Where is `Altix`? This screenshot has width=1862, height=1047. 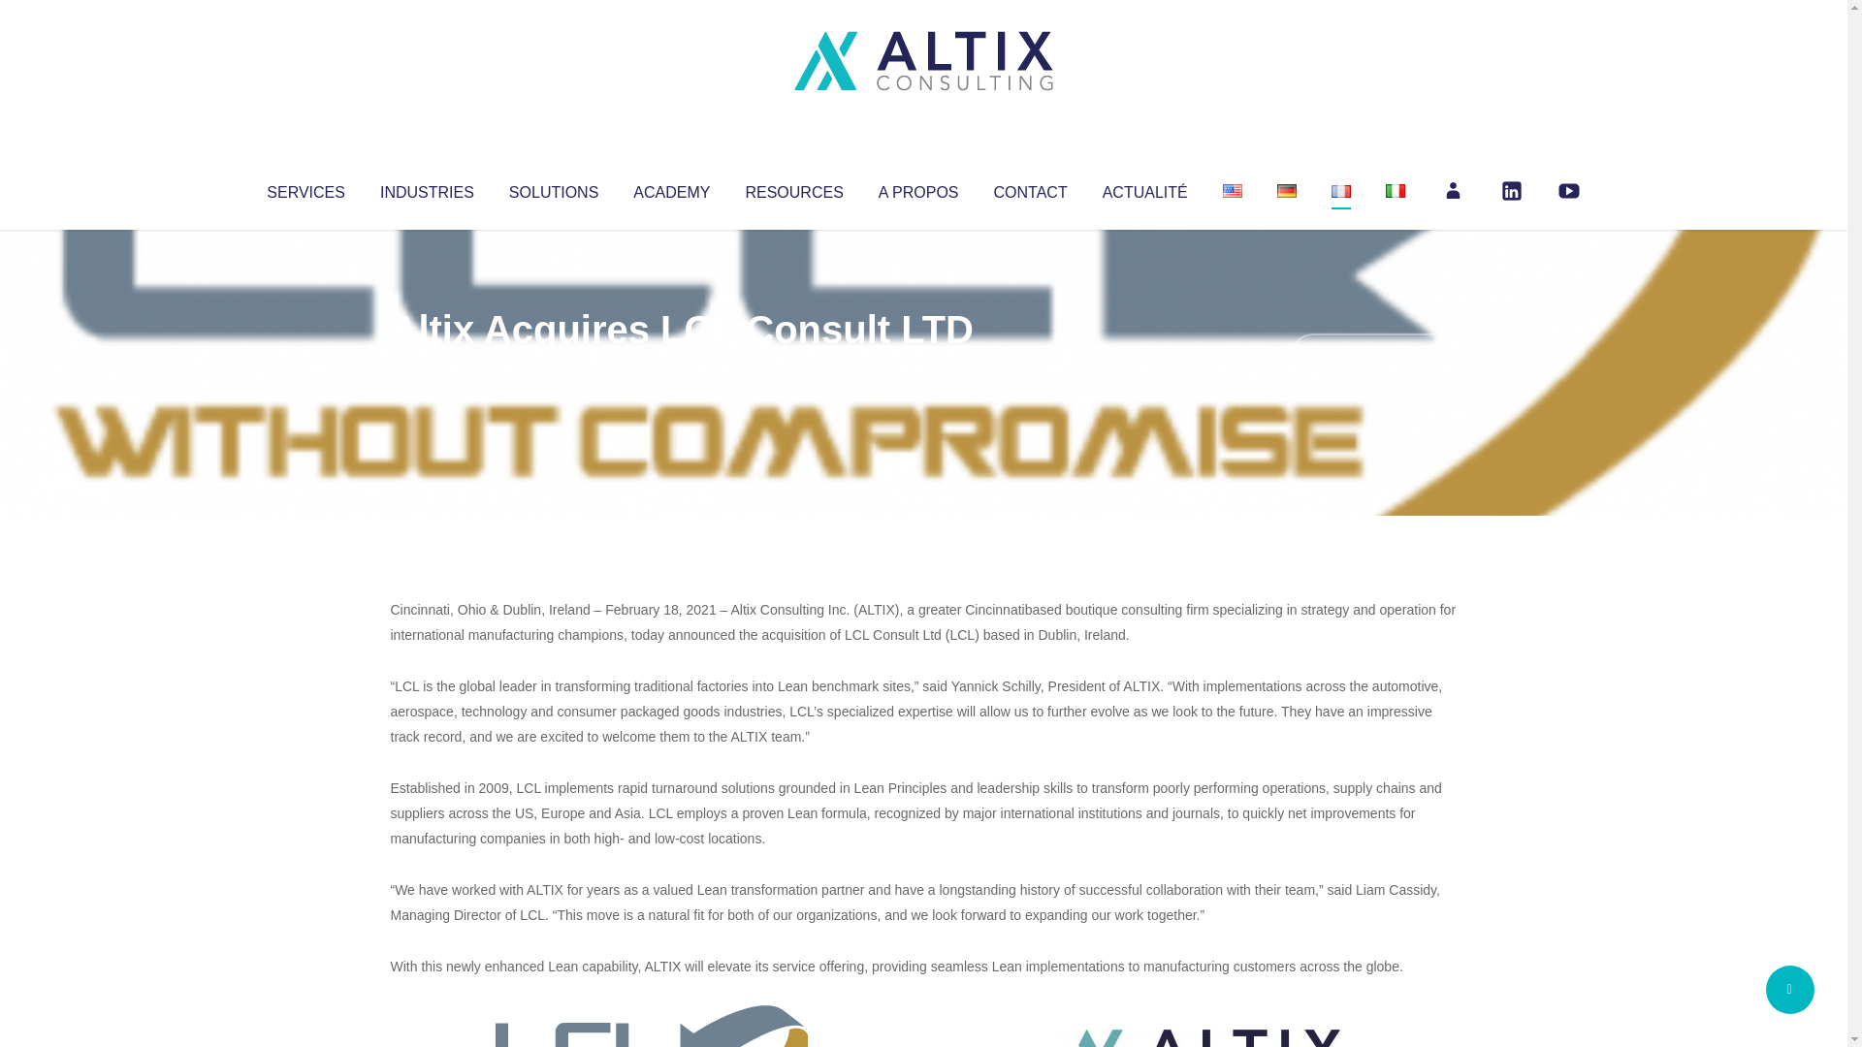
Altix is located at coordinates (427, 368).